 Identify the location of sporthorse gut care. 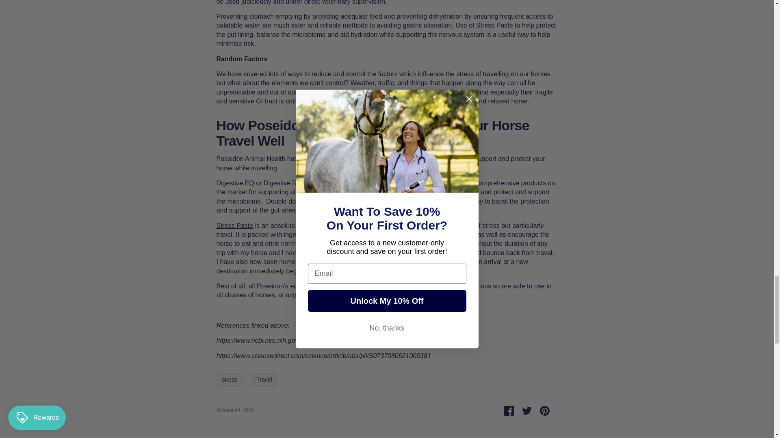
(282, 183).